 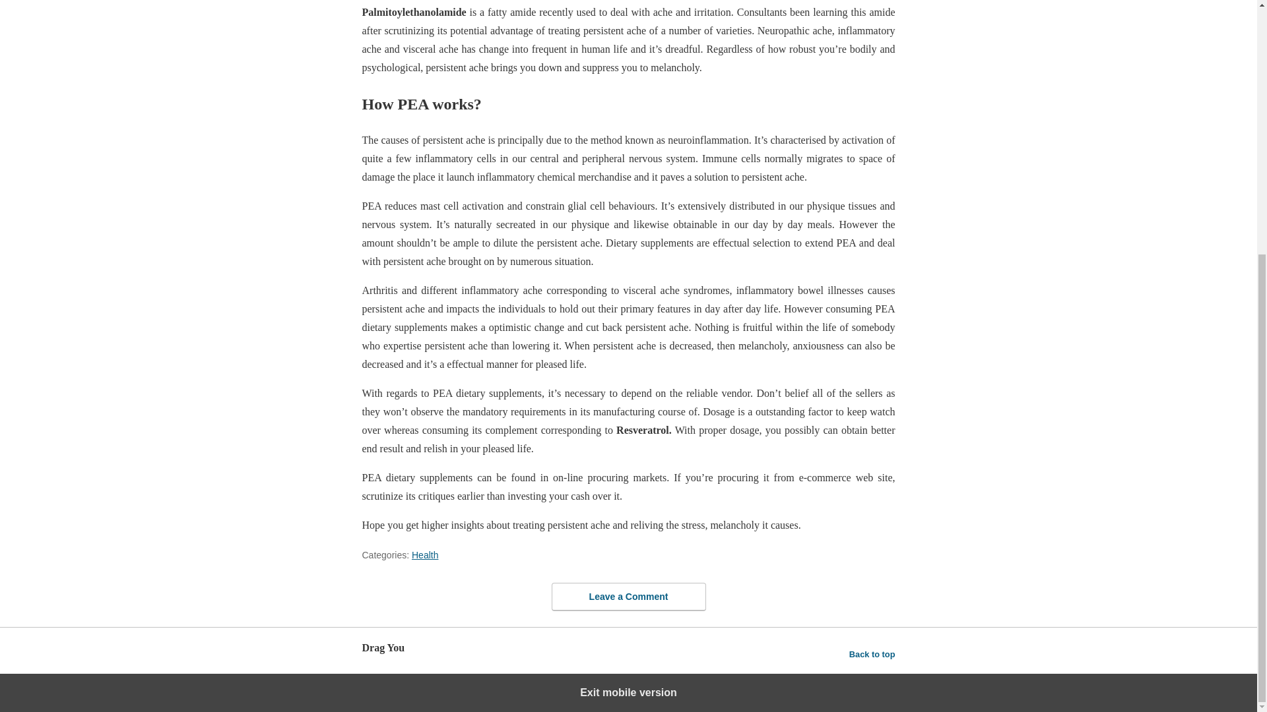 I want to click on Back to top, so click(x=872, y=654).